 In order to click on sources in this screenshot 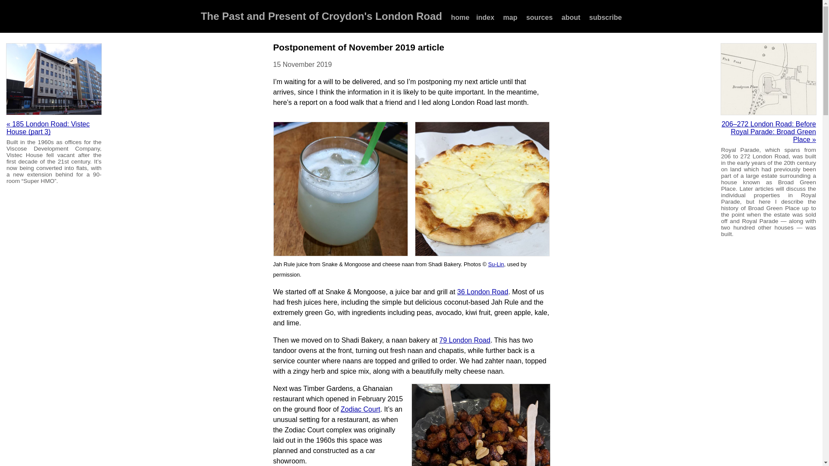, I will do `click(540, 21)`.